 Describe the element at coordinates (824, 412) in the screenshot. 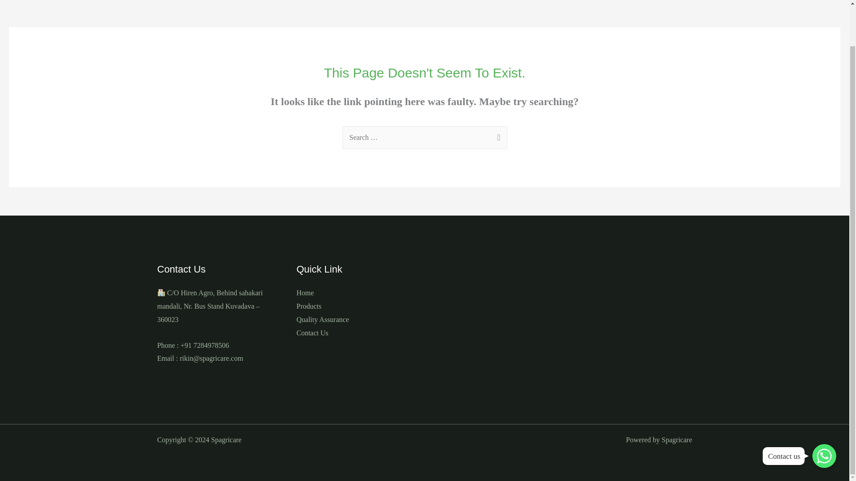

I see `WhatsApp` at that location.